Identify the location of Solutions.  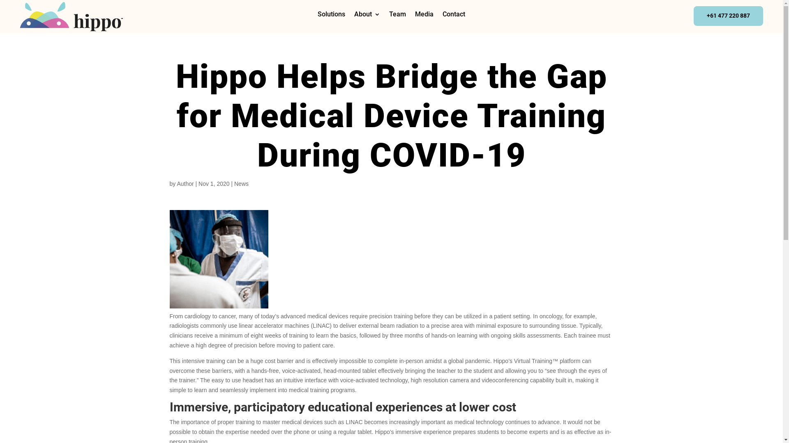
(331, 16).